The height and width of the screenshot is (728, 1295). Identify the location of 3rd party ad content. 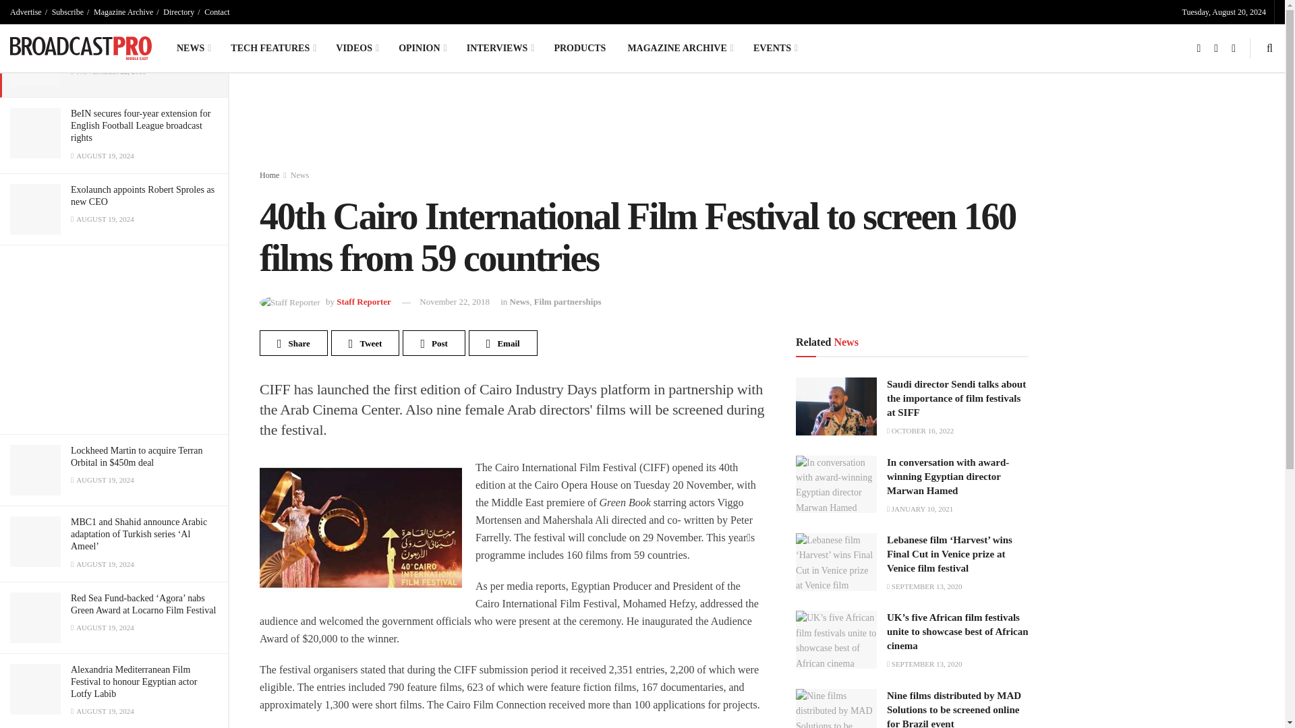
(587, 124).